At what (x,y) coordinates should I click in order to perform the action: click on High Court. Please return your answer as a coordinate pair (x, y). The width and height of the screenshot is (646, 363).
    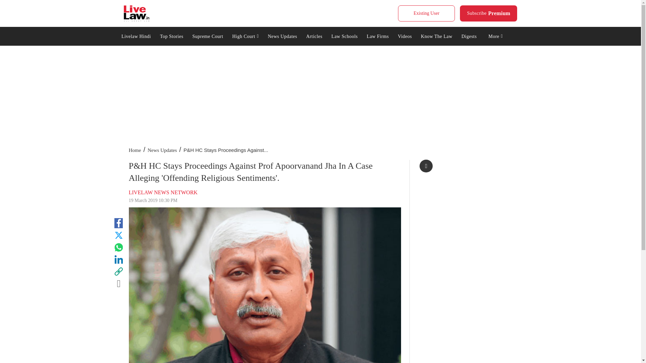
    Looking at the image, I should click on (207, 36).